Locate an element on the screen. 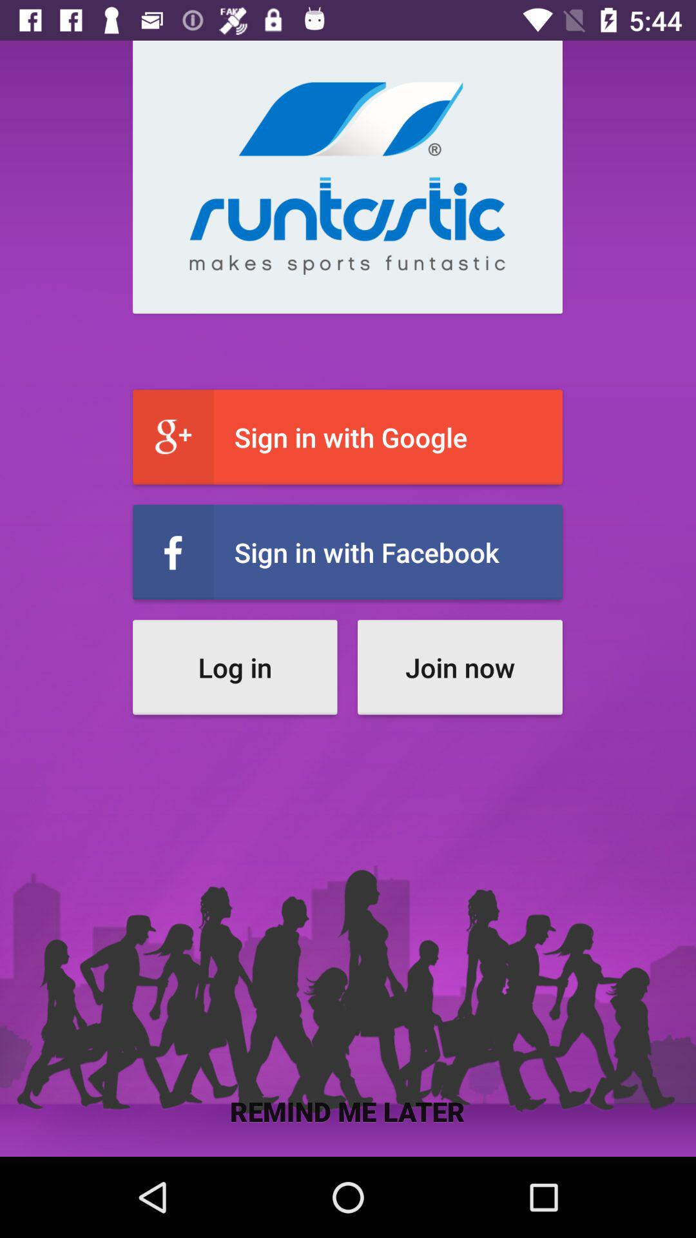 The height and width of the screenshot is (1238, 696). scroll until log in item is located at coordinates (235, 667).